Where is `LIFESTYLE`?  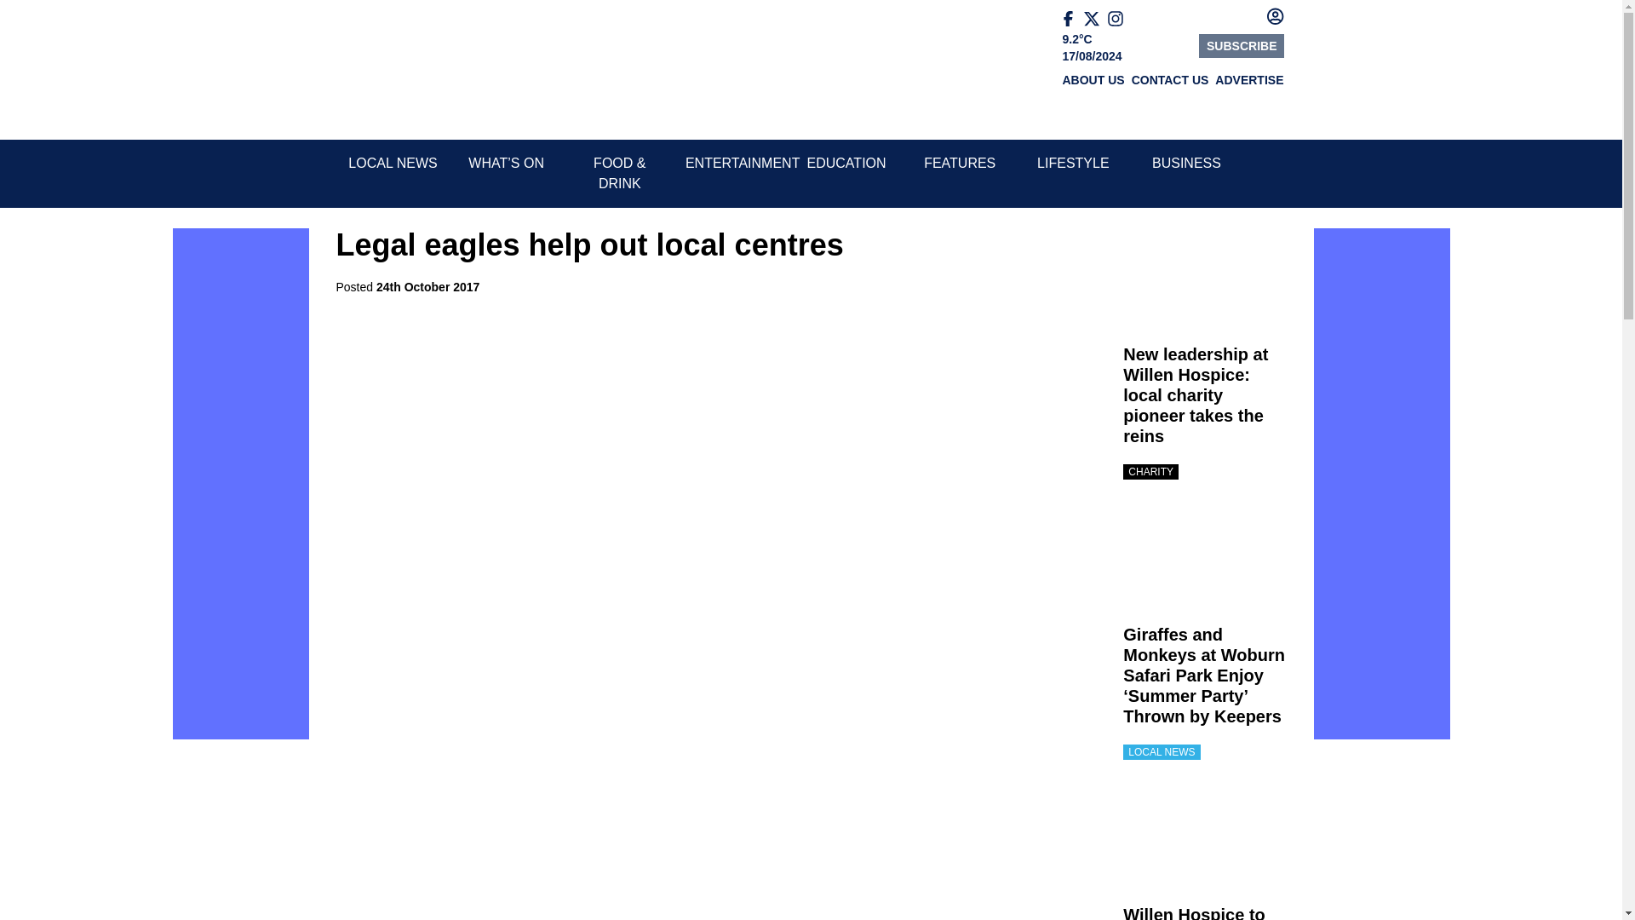
LIFESTYLE is located at coordinates (1072, 162).